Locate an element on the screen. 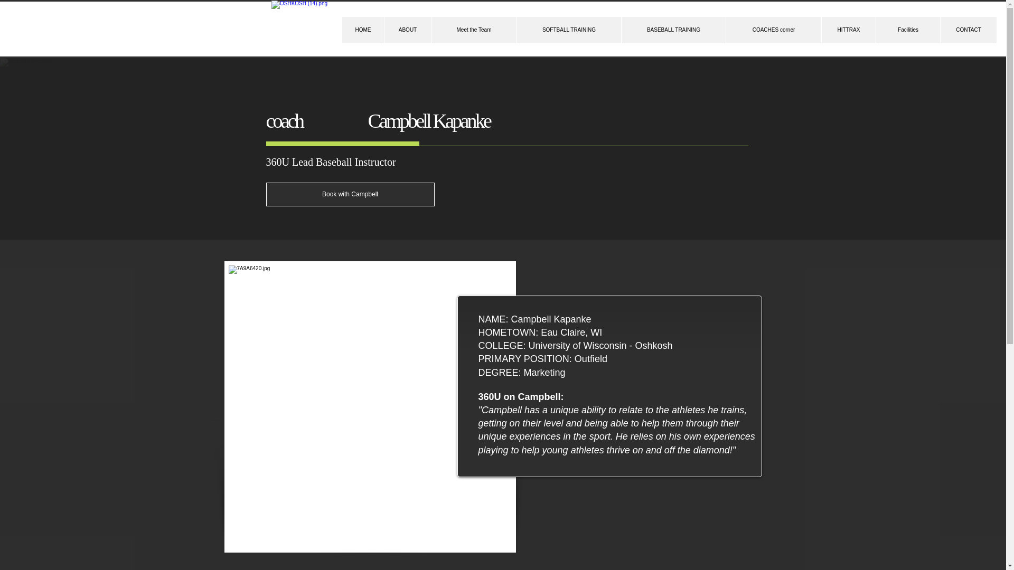 This screenshot has height=570, width=1014. Book with Campbell is located at coordinates (350, 194).